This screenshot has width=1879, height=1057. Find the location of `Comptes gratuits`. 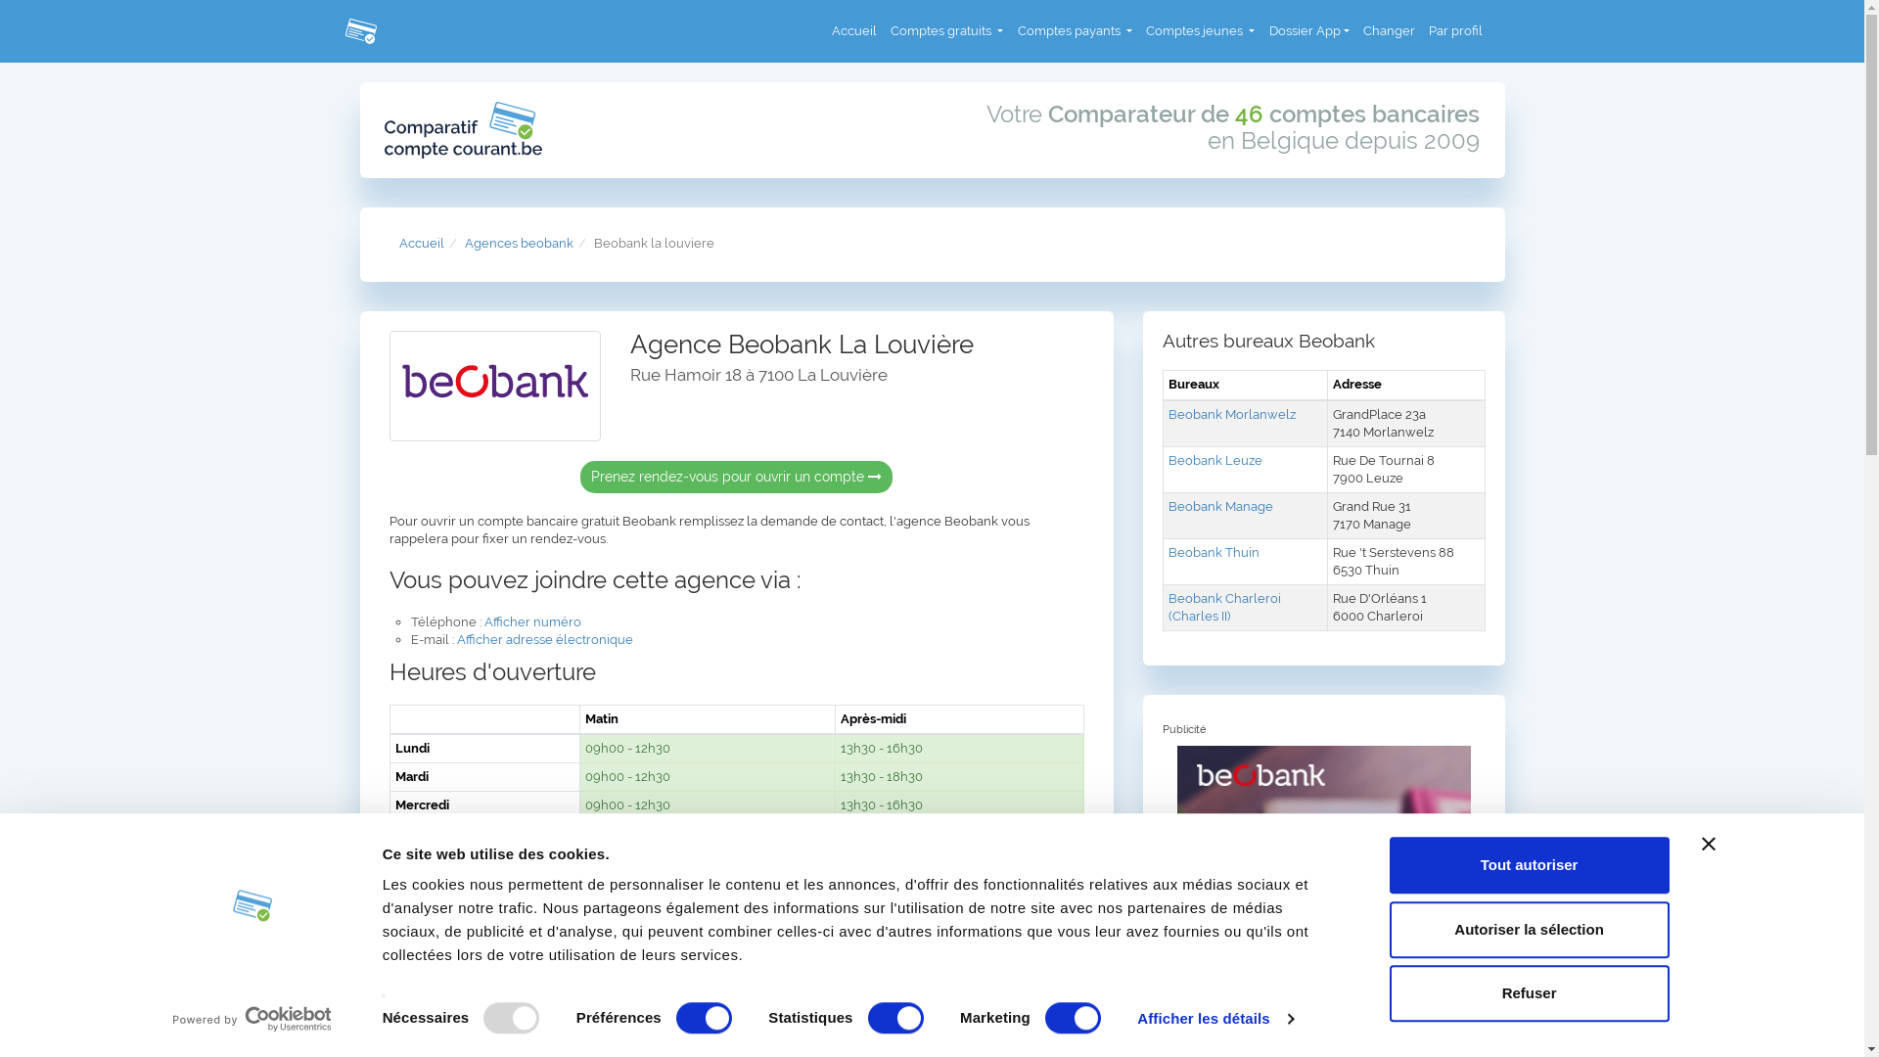

Comptes gratuits is located at coordinates (947, 31).